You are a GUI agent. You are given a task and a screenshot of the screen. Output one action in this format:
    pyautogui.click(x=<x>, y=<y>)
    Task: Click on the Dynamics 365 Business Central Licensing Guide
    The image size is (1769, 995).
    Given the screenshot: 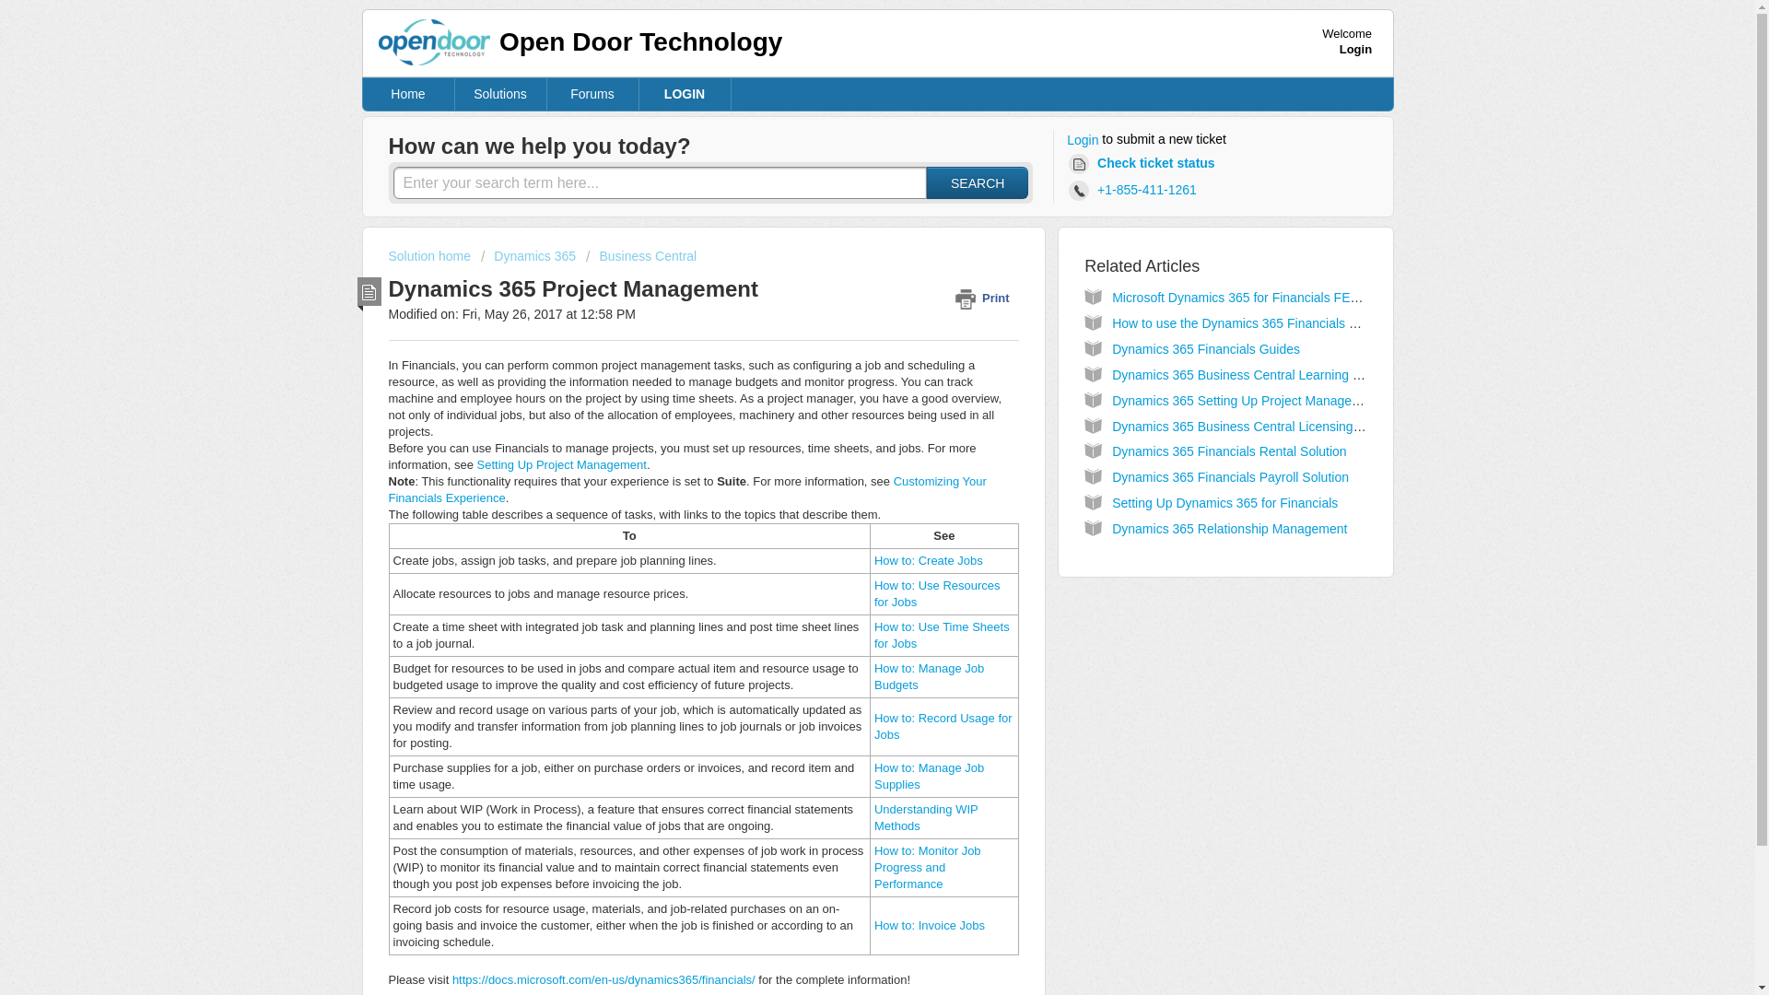 What is the action you would take?
    pyautogui.click(x=1251, y=426)
    